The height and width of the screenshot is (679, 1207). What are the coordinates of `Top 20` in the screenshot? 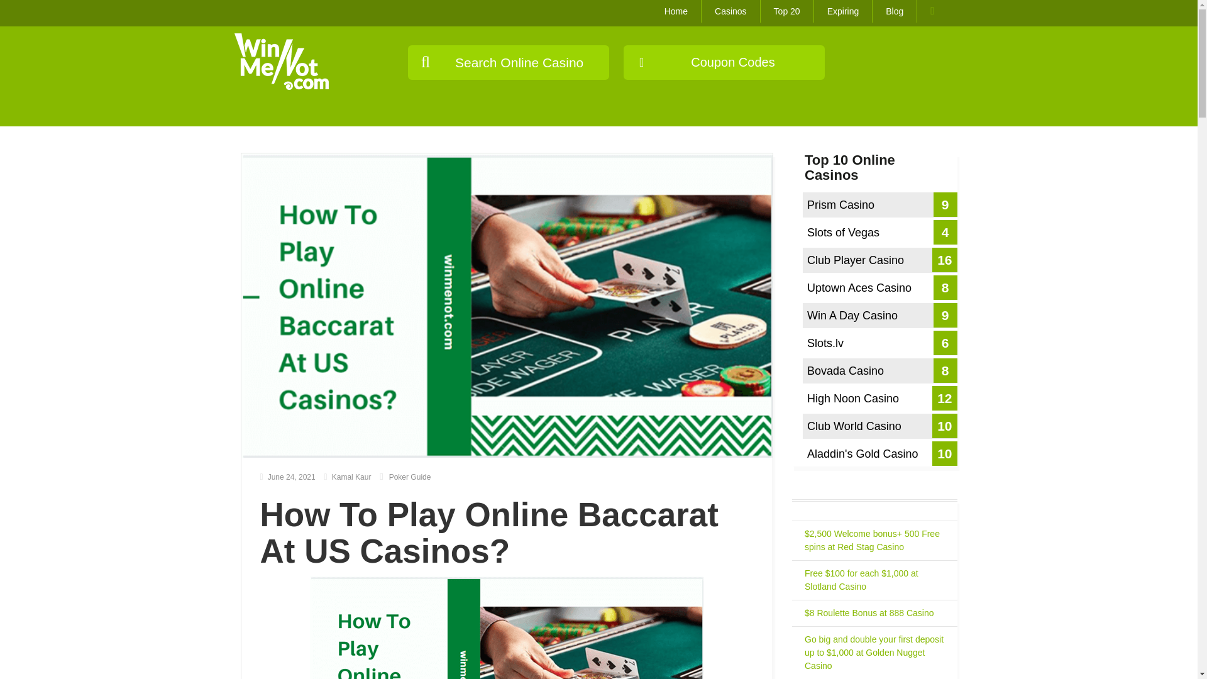 It's located at (786, 11).